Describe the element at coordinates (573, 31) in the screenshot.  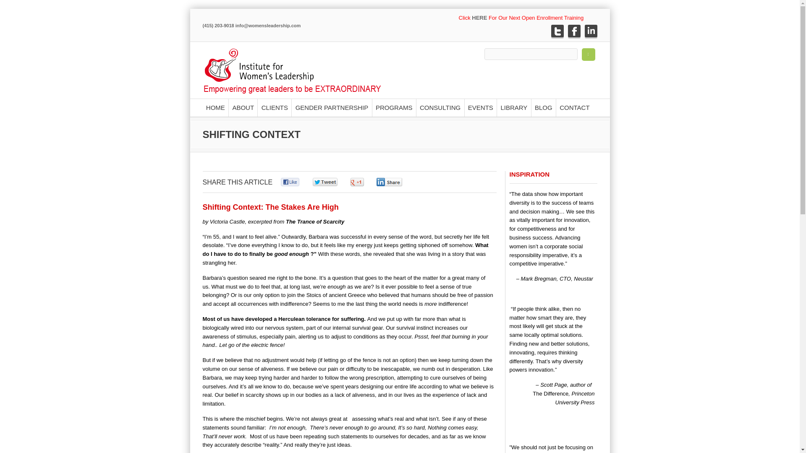
I see `Facebook` at that location.